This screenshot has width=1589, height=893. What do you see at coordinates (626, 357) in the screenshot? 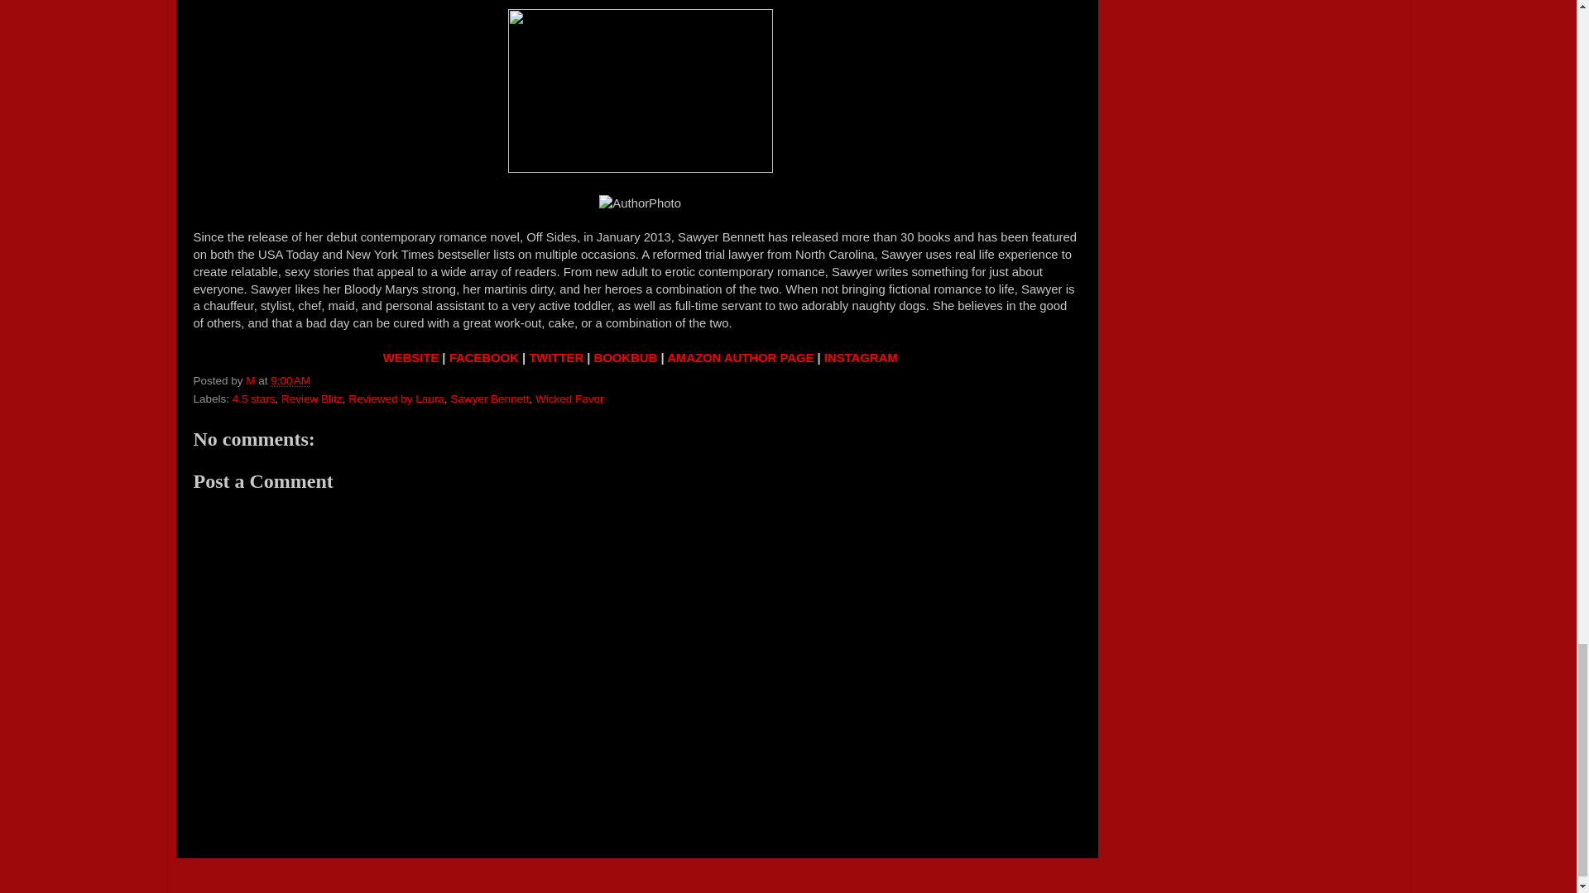
I see `BOOKBUB` at bounding box center [626, 357].